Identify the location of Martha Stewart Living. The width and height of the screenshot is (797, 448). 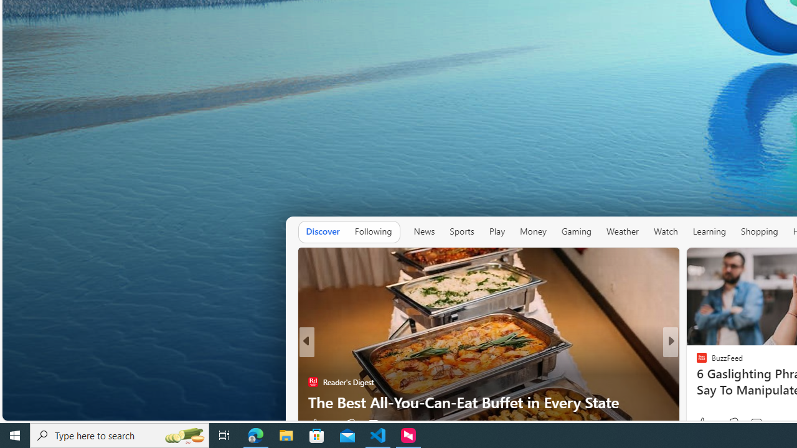
(696, 382).